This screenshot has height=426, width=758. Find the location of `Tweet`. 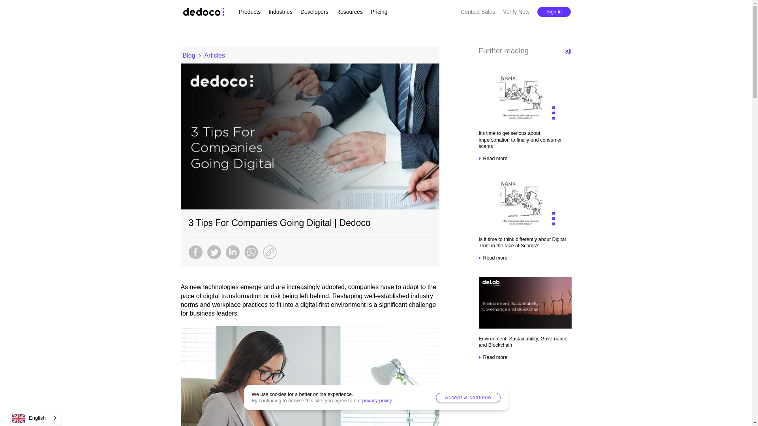

Tweet is located at coordinates (214, 252).